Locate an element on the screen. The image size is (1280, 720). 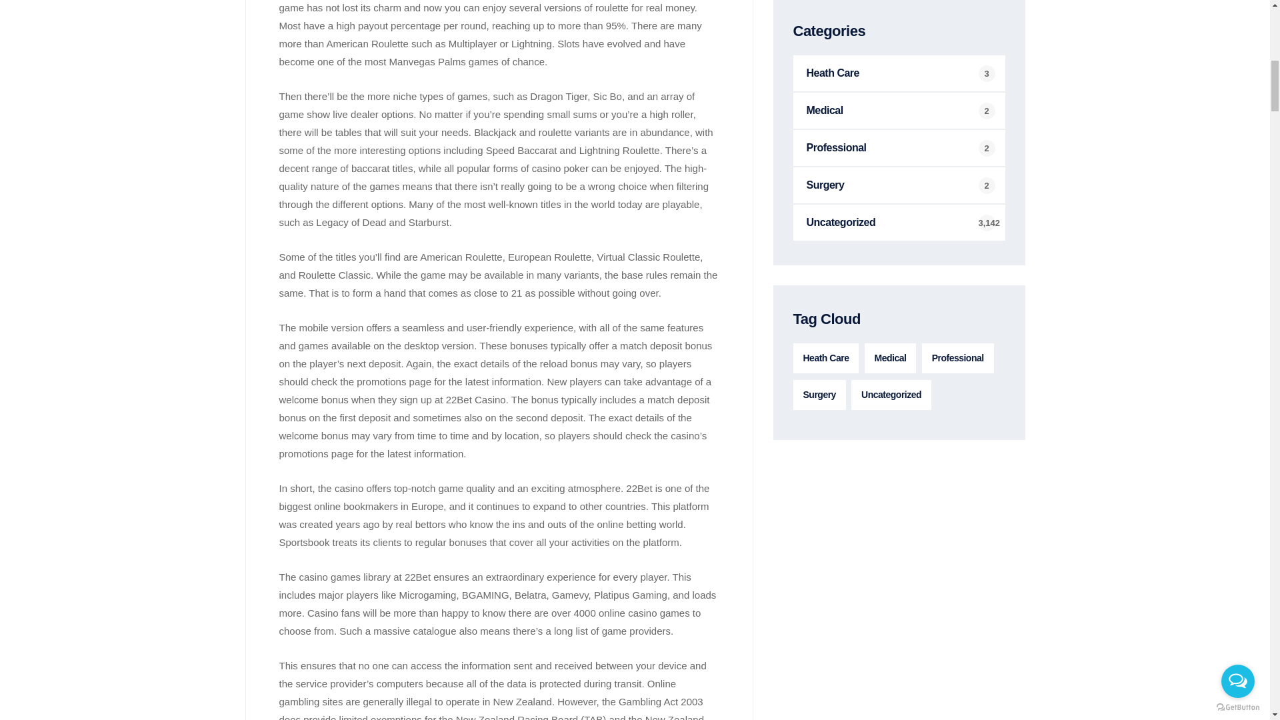
Heath Care is located at coordinates (826, 359).